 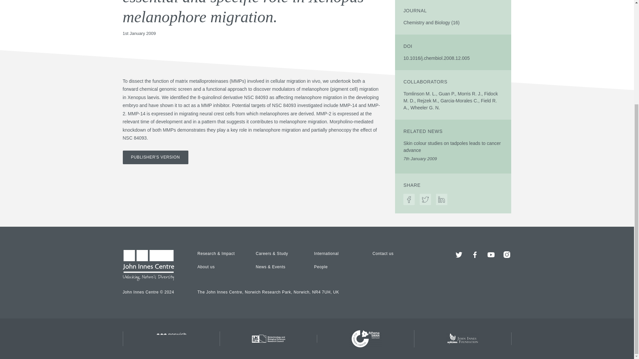 I want to click on People, so click(x=321, y=267).